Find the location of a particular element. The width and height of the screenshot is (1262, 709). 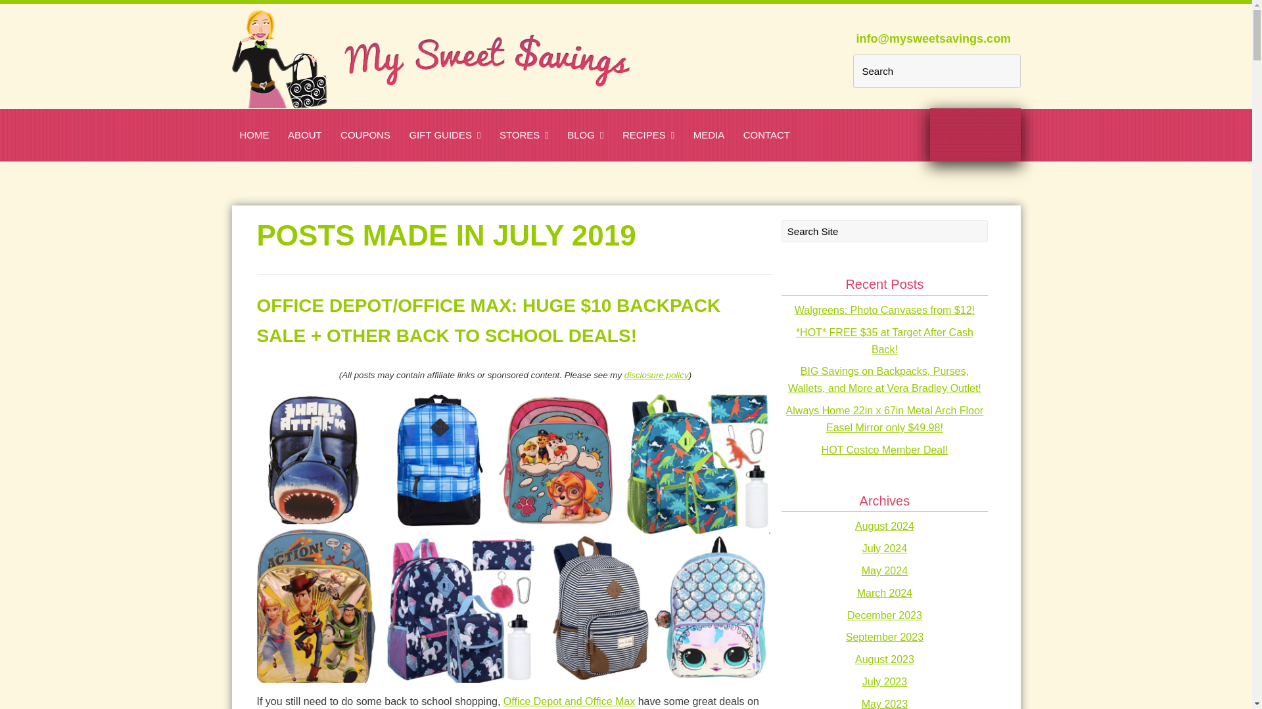

STORE is located at coordinates (469, 163).